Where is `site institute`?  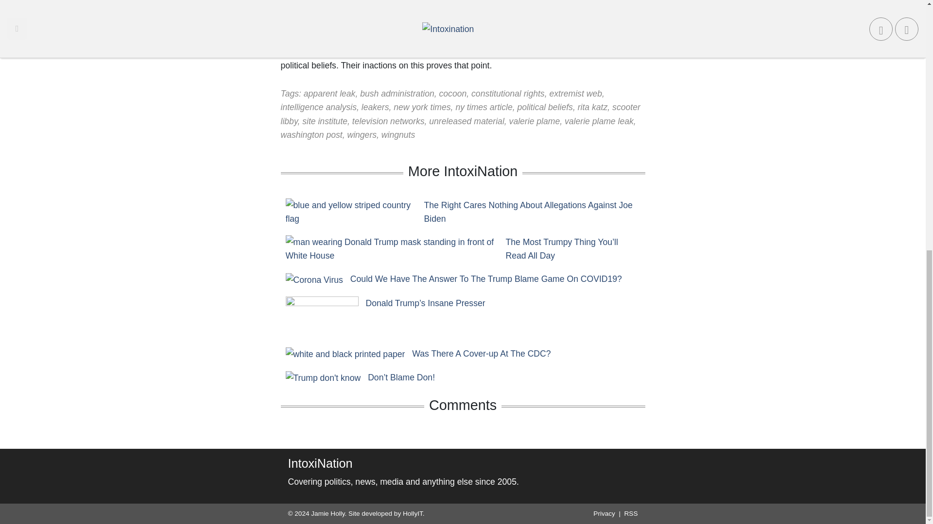
site institute is located at coordinates (325, 121).